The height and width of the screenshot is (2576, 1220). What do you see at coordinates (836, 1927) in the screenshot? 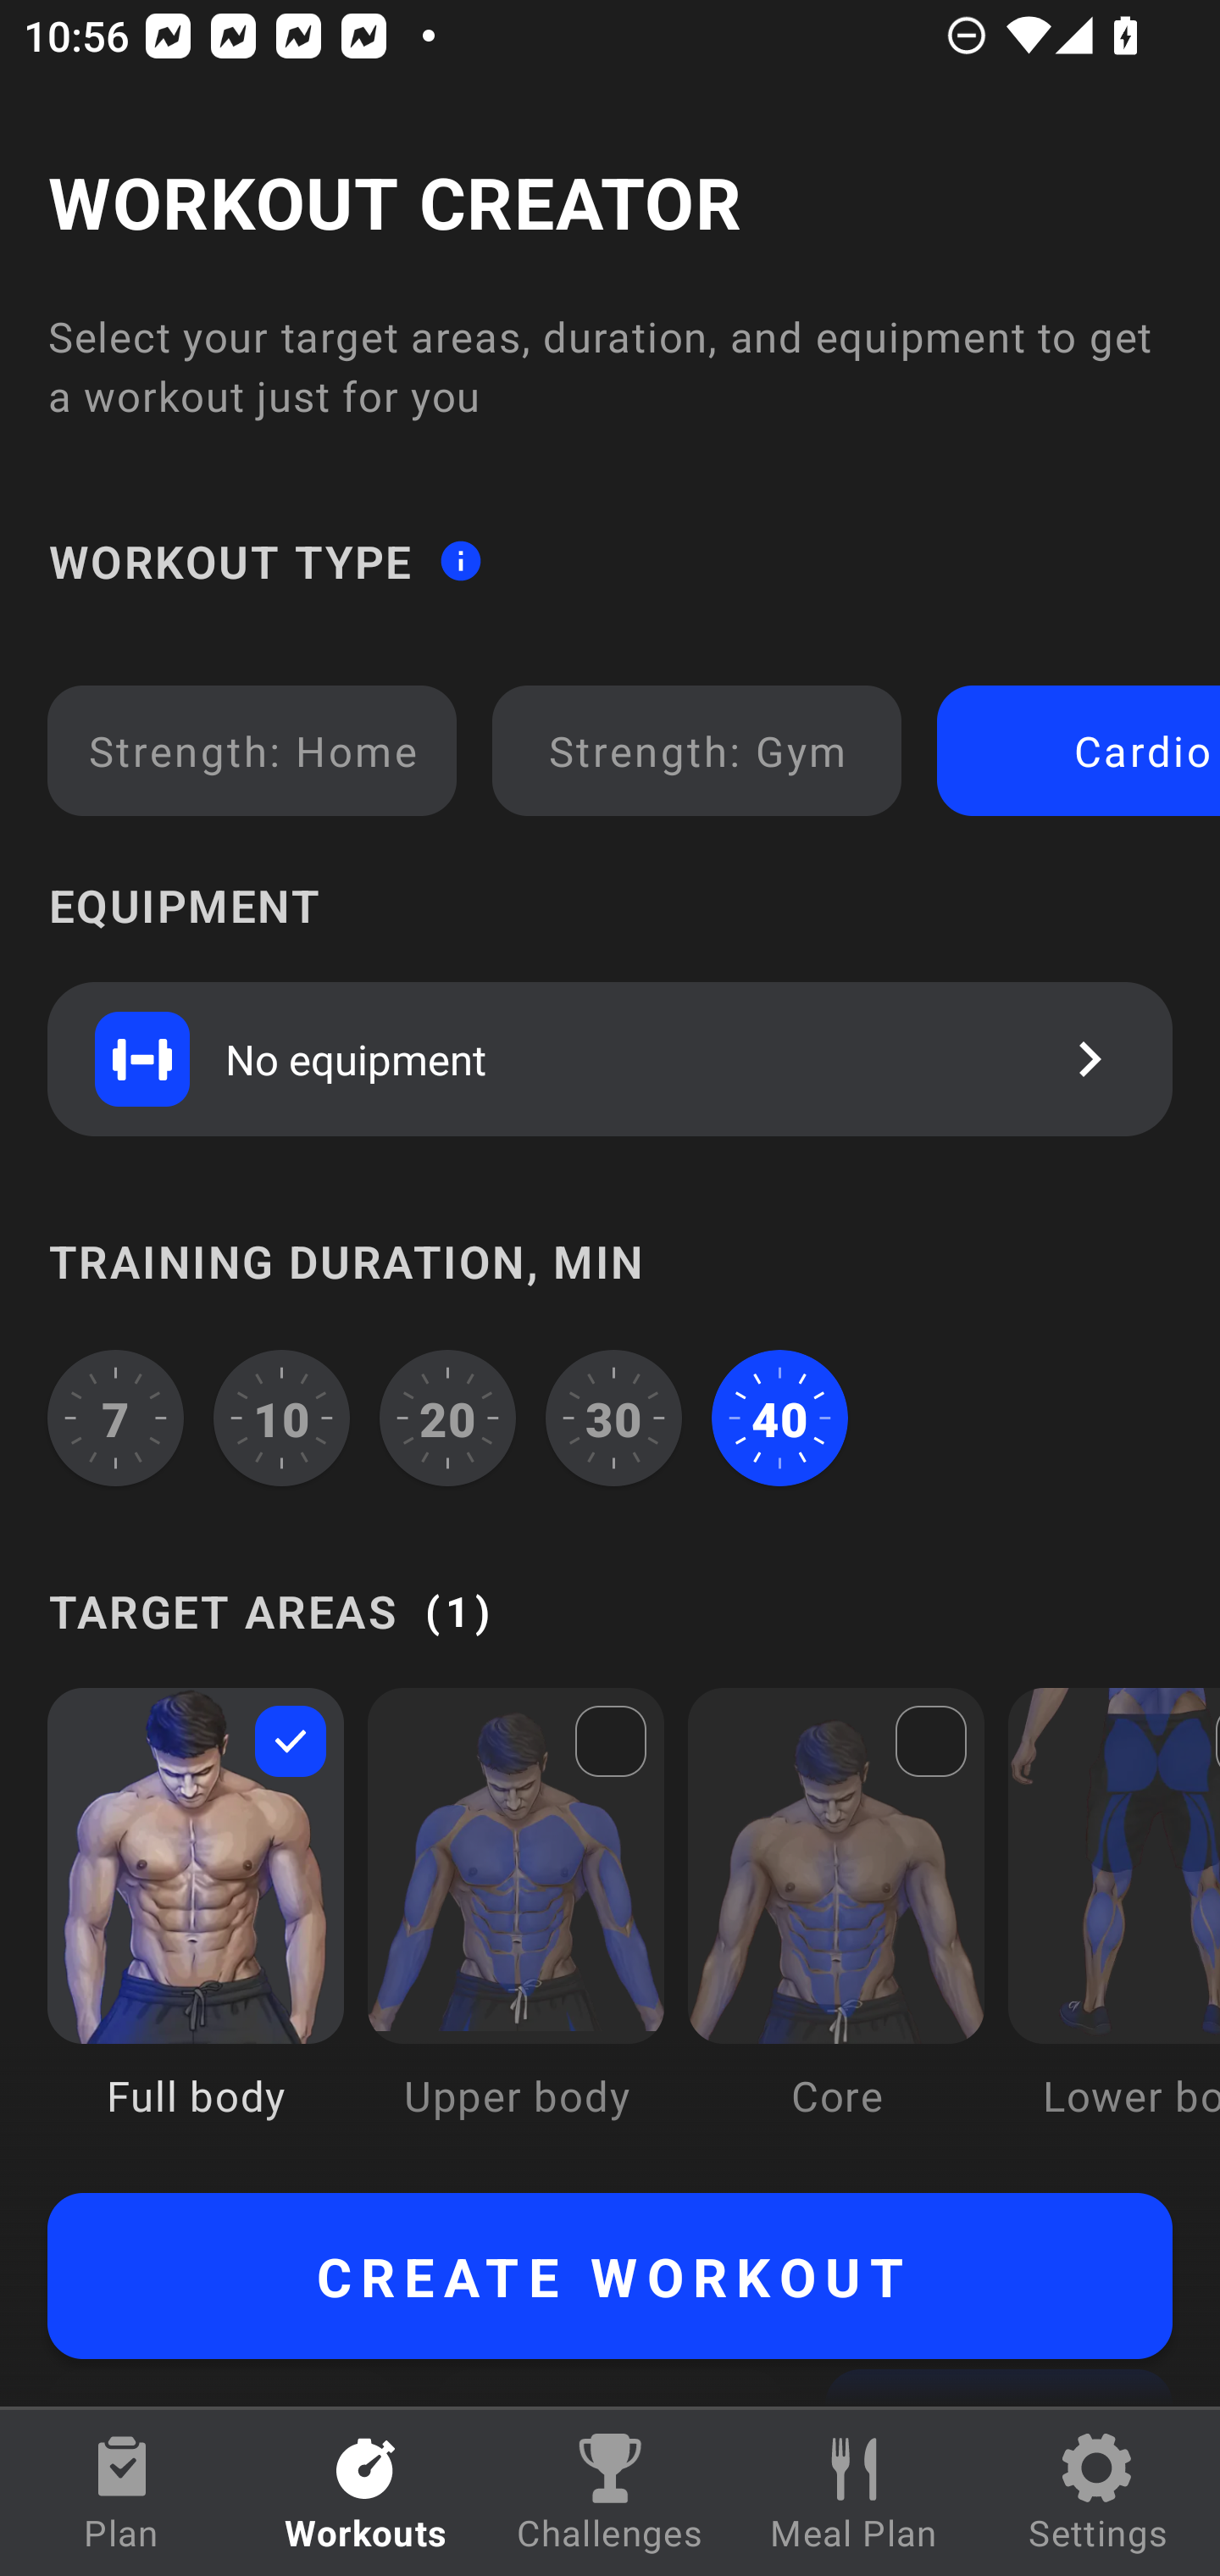
I see `Core` at bounding box center [836, 1927].